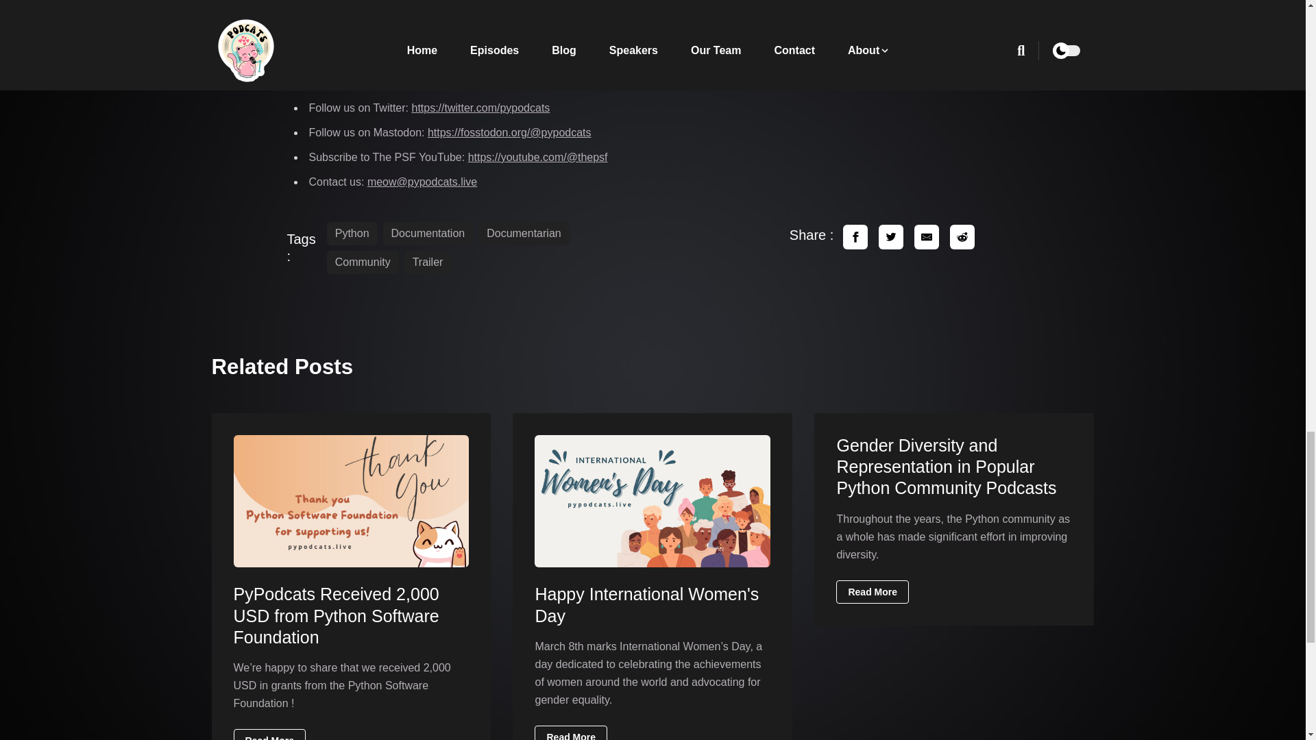 This screenshot has width=1316, height=740. I want to click on Documentarian, so click(524, 233).